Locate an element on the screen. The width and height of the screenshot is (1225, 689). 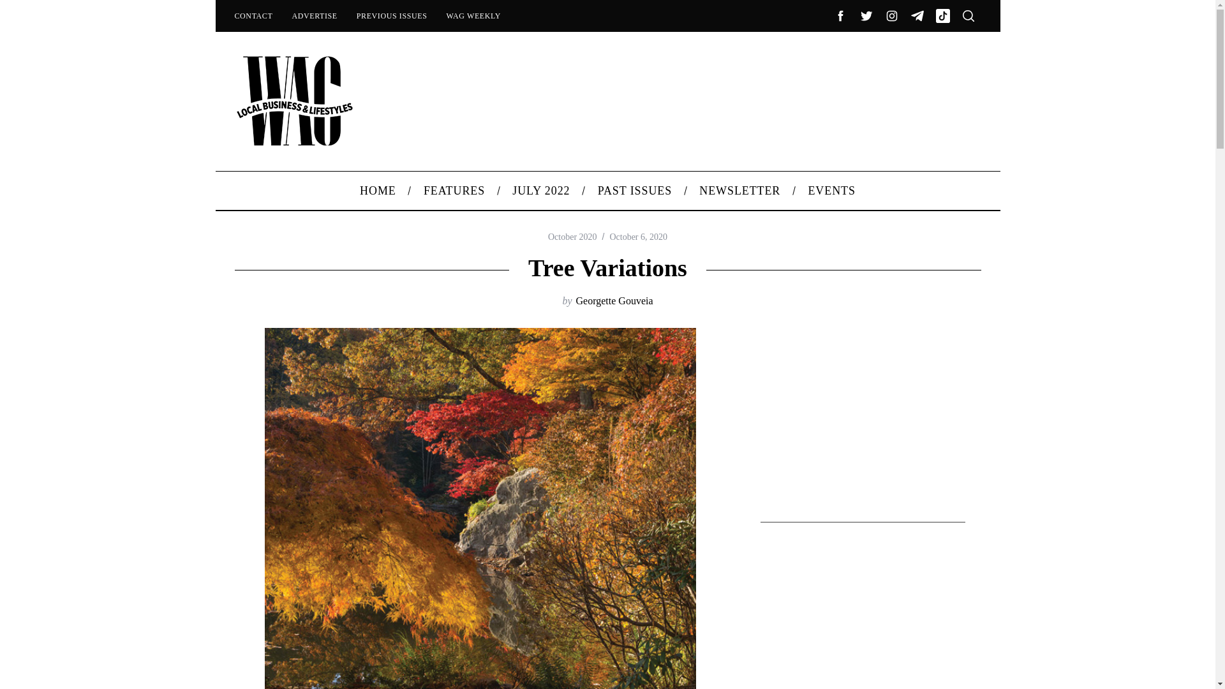
PAST ISSUES is located at coordinates (635, 190).